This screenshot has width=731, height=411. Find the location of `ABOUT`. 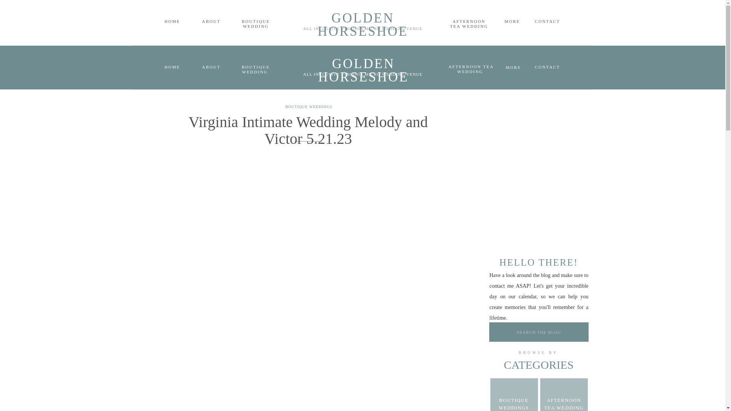

ABOUT is located at coordinates (211, 21).